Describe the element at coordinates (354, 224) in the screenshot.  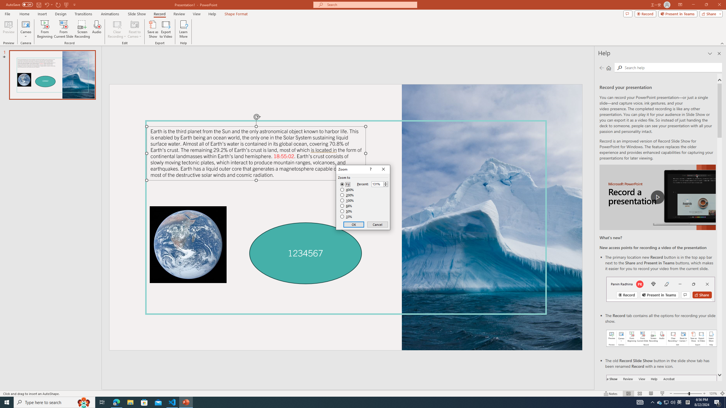
I see `OK` at that location.